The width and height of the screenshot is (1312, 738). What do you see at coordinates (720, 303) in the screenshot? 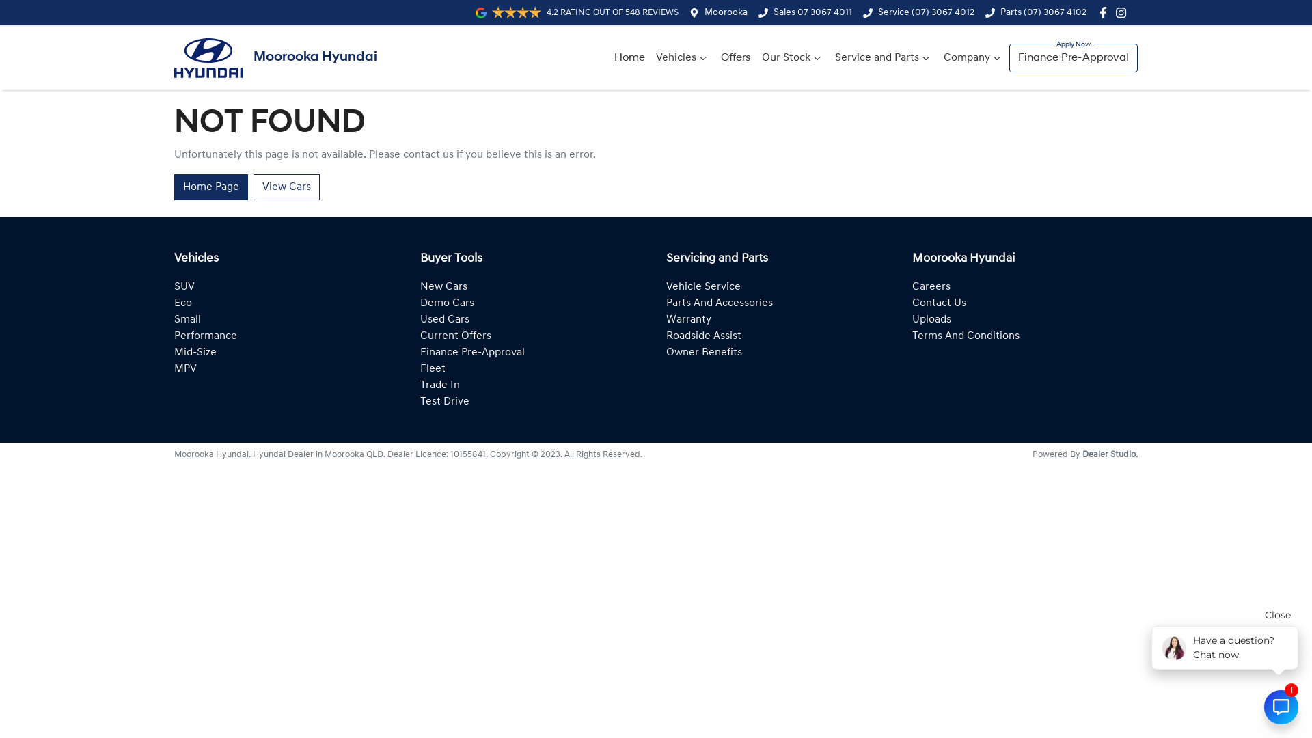
I see `Parts And Accessories` at bounding box center [720, 303].